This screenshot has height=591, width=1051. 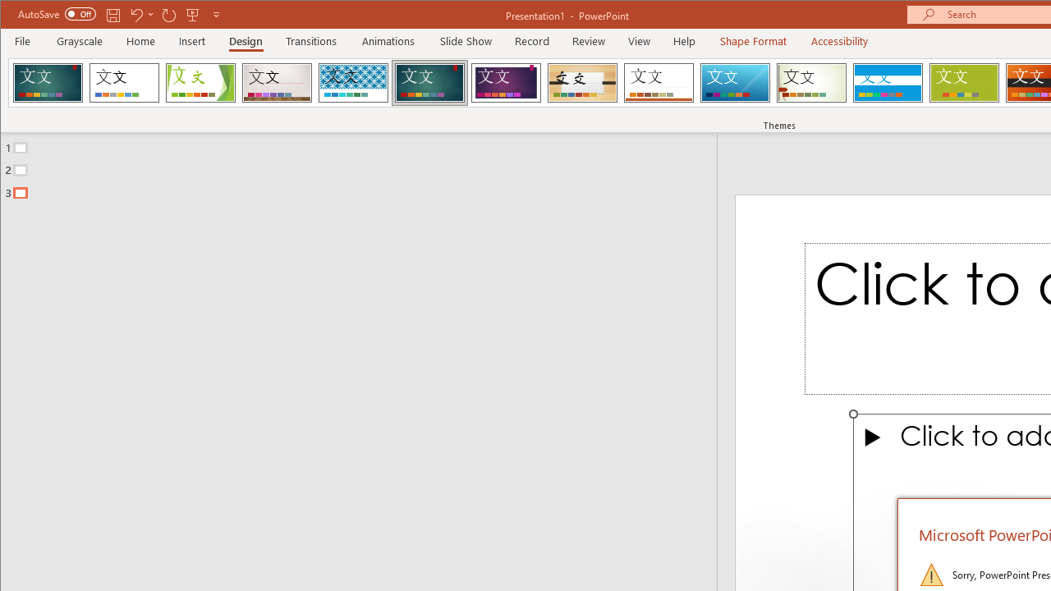 I want to click on Basis, so click(x=964, y=82).